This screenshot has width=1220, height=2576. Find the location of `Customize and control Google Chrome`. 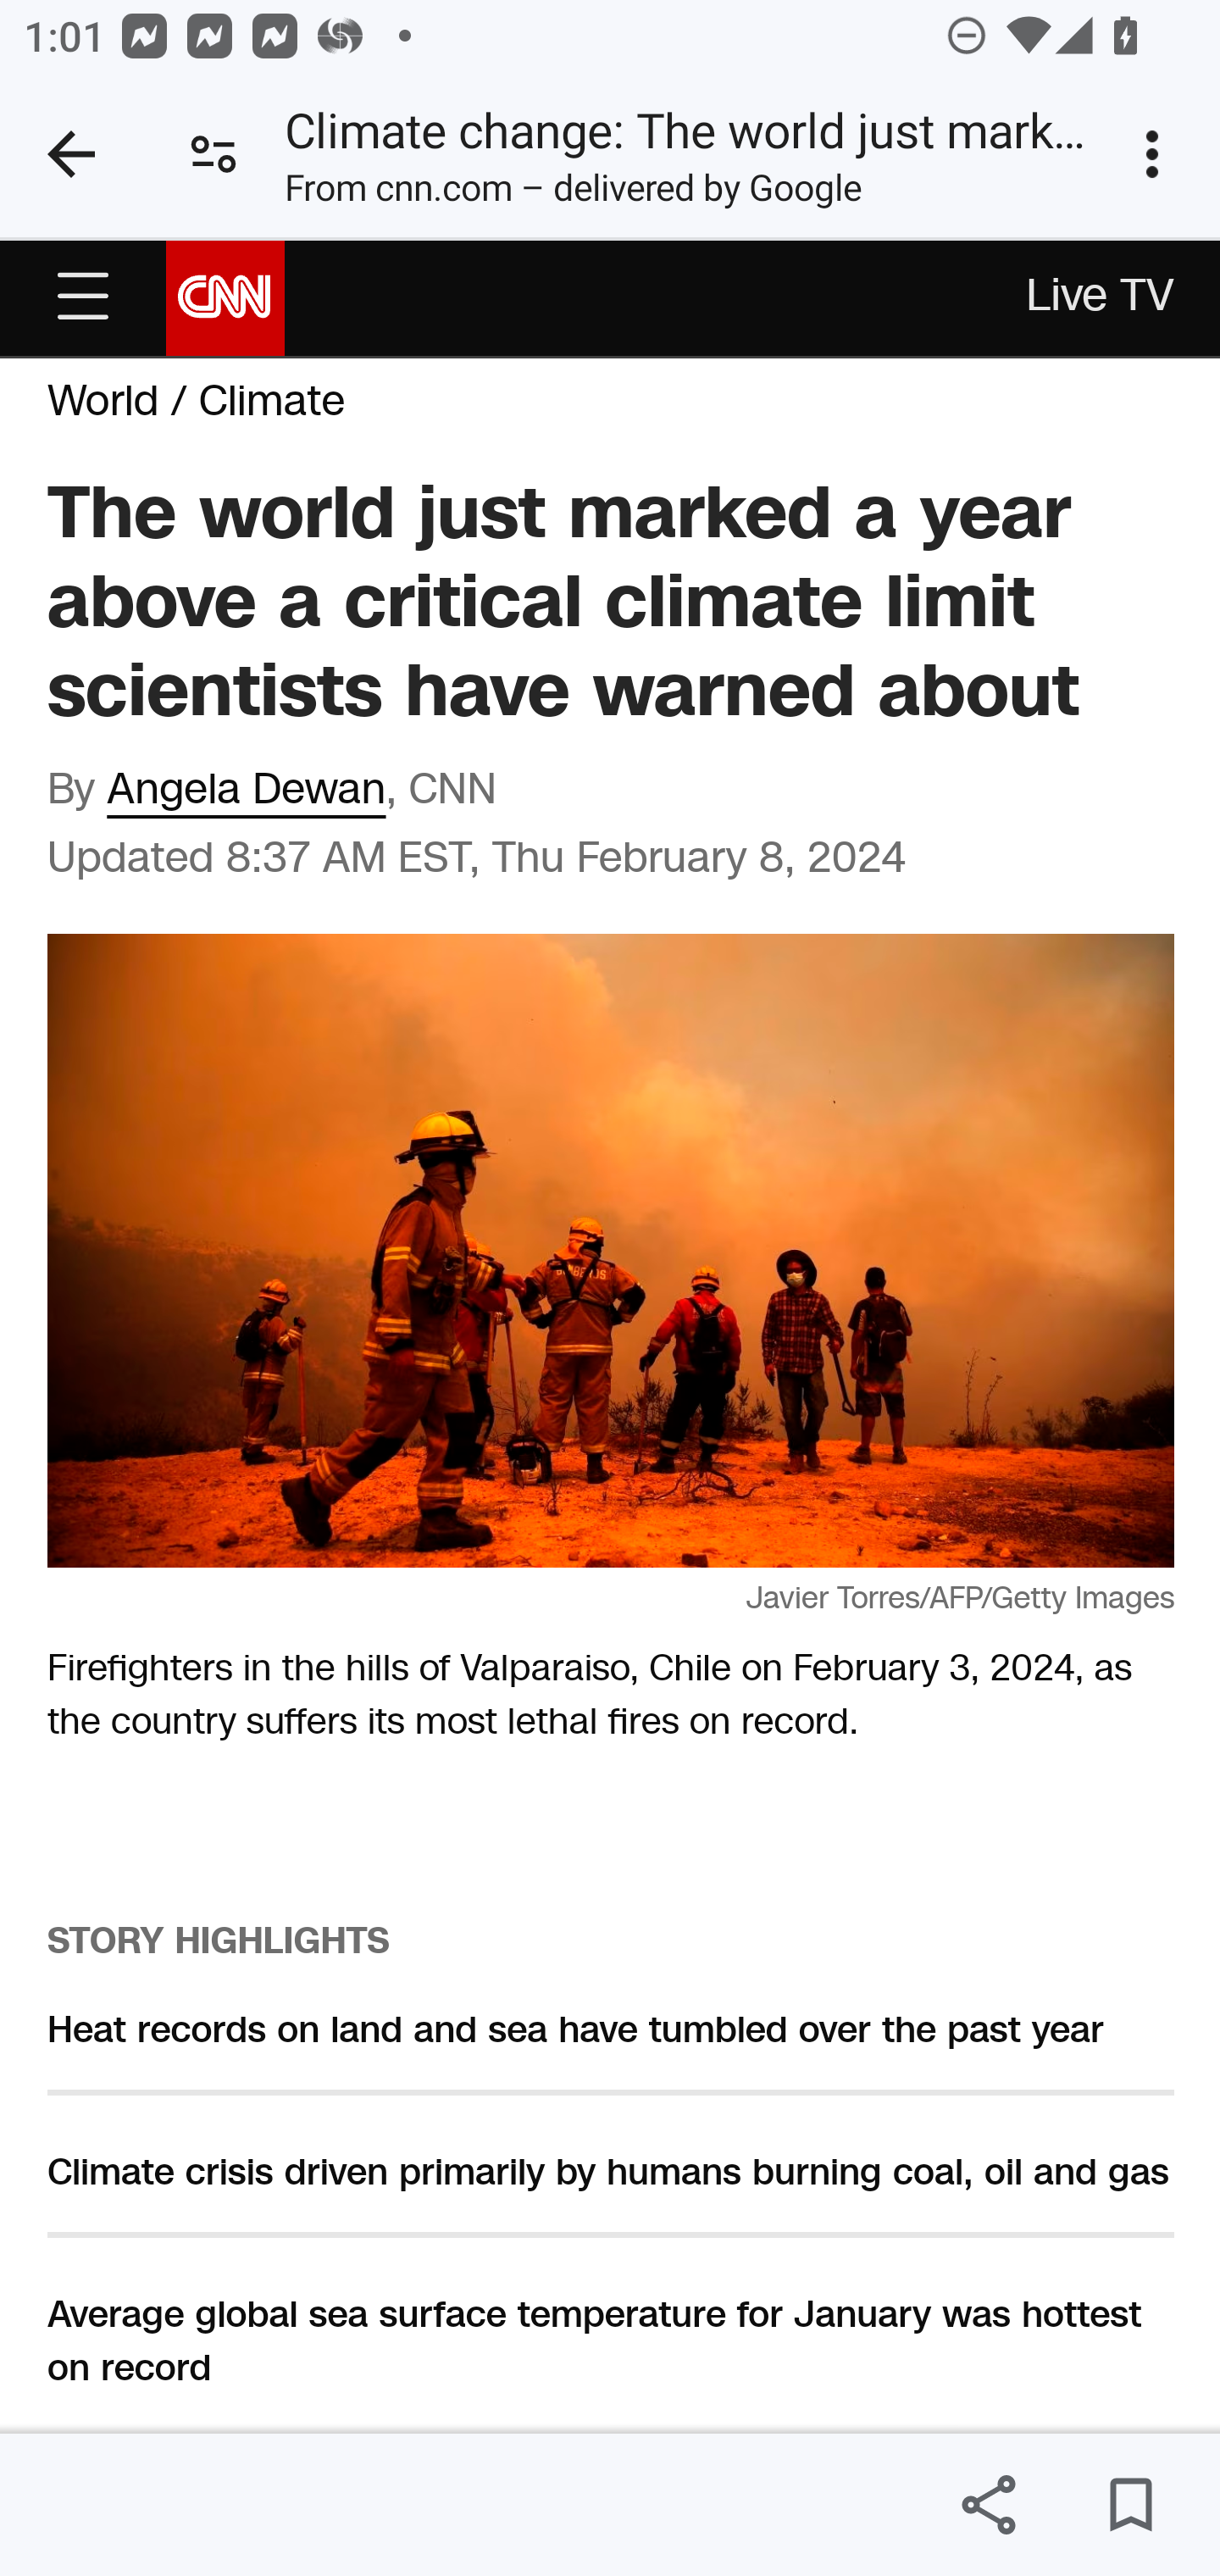

Customize and control Google Chrome is located at coordinates (1157, 154).